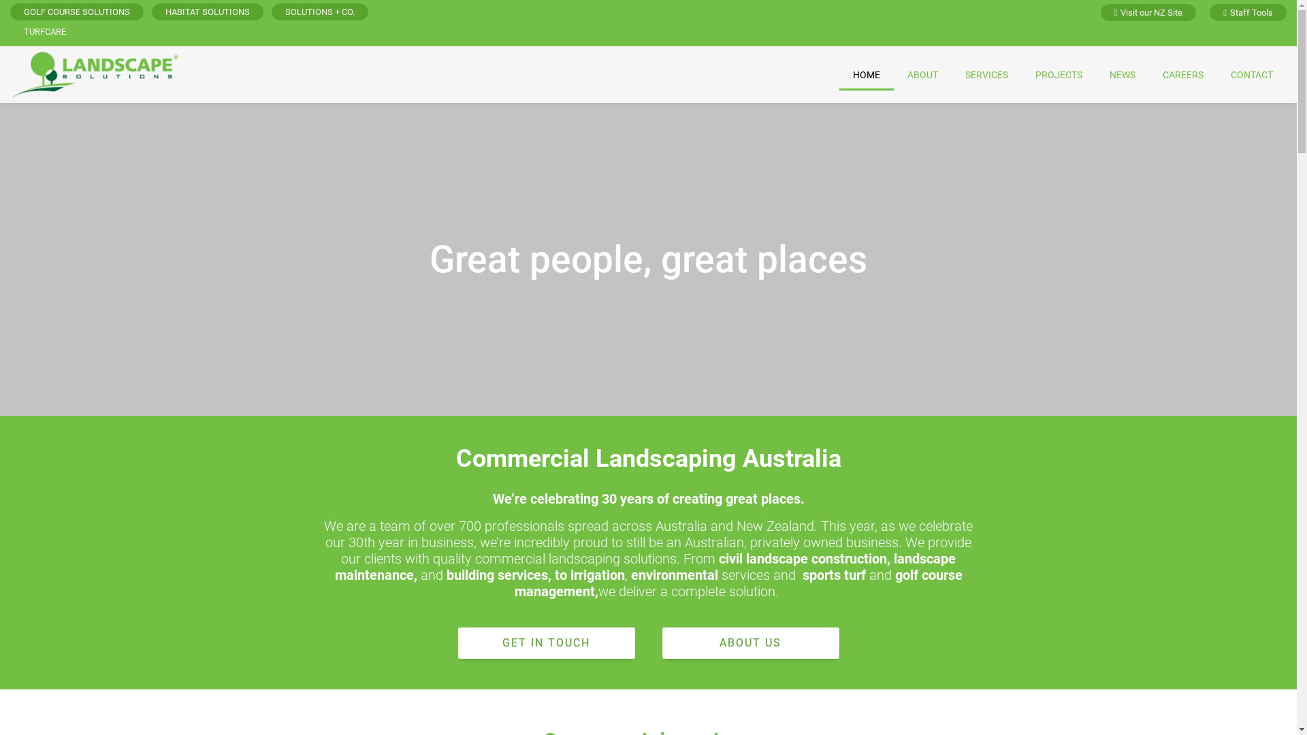 This screenshot has height=735, width=1307. I want to click on CONTACT, so click(1252, 75).